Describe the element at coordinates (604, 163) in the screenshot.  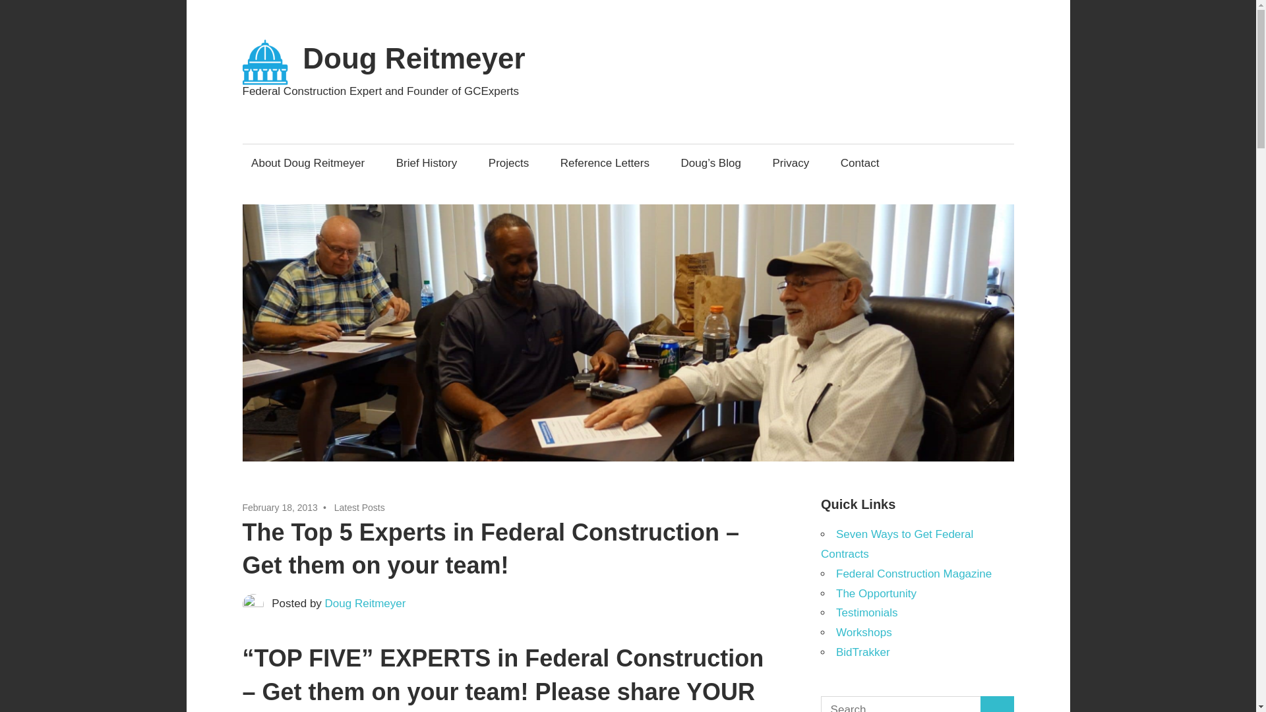
I see `Reference Letters` at that location.